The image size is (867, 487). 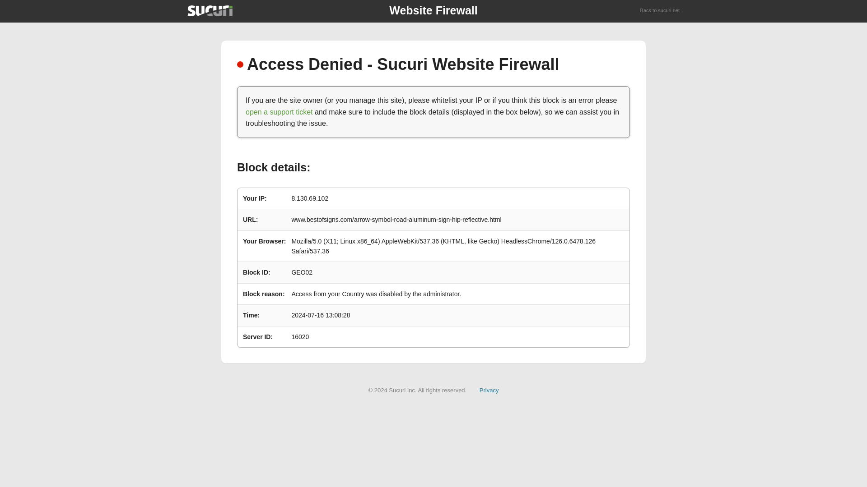 What do you see at coordinates (660, 11) in the screenshot?
I see `Back to sucuri.net` at bounding box center [660, 11].